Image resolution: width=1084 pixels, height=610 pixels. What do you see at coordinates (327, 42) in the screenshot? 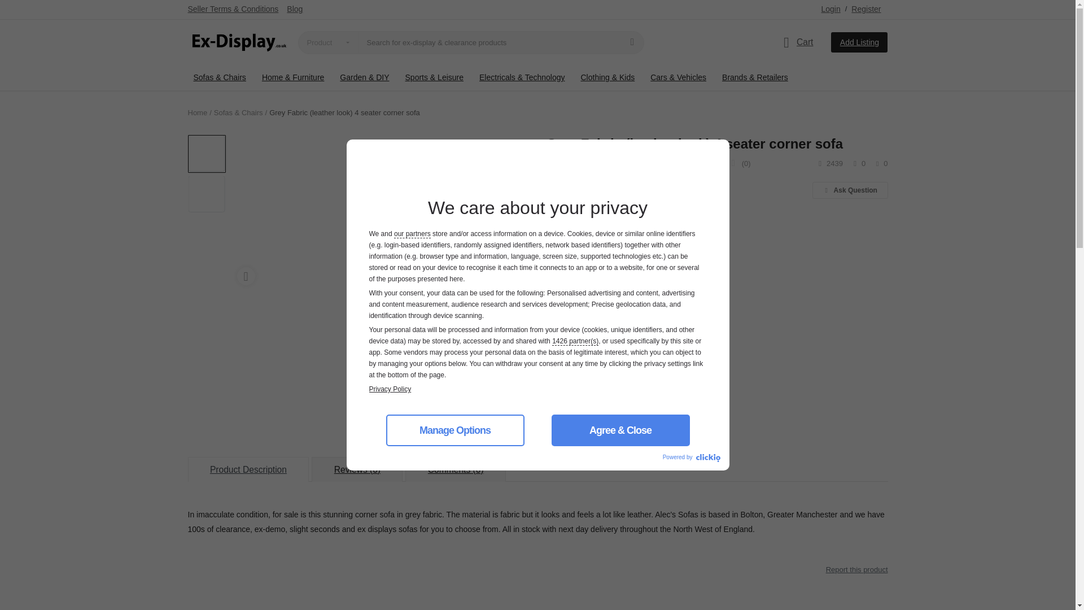
I see `Product` at bounding box center [327, 42].